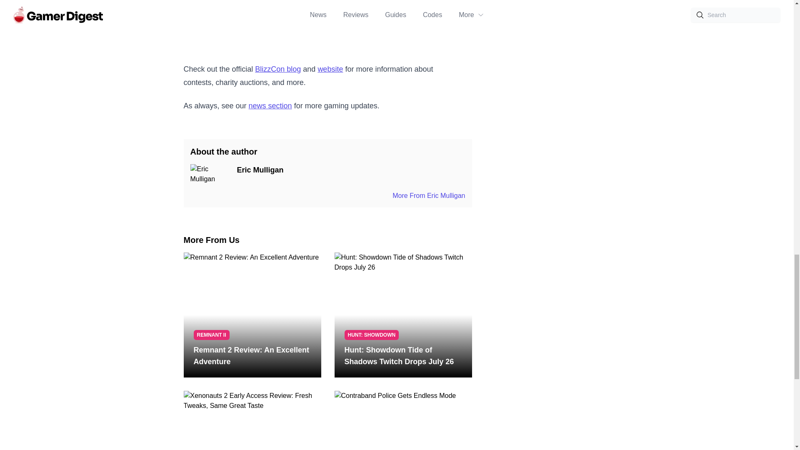 This screenshot has height=450, width=800. Describe the element at coordinates (252, 356) in the screenshot. I see `Remnant 2 Review: An Excellent Adventure` at that location.